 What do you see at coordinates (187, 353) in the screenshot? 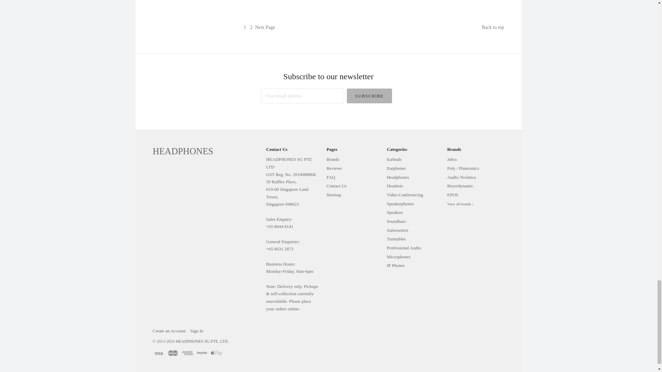
I see `American Express` at bounding box center [187, 353].